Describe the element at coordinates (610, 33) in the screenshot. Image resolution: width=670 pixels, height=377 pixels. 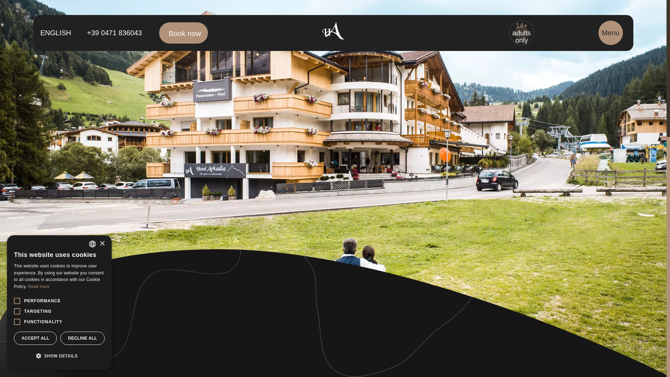
I see `Menu` at that location.